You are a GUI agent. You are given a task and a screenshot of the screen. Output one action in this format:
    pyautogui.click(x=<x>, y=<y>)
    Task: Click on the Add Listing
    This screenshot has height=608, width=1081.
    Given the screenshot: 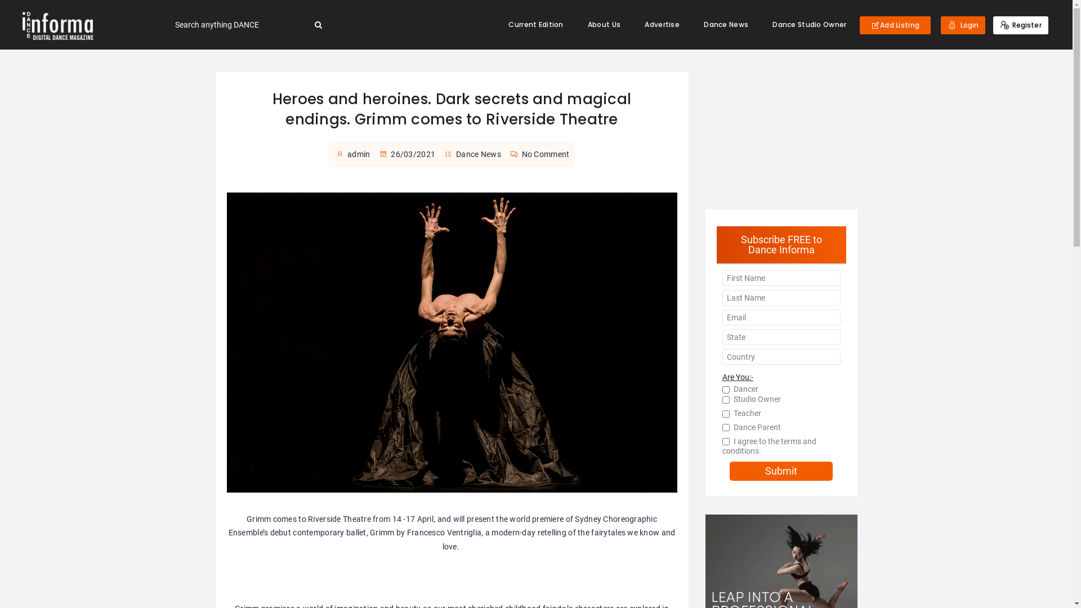 What is the action you would take?
    pyautogui.click(x=895, y=25)
    